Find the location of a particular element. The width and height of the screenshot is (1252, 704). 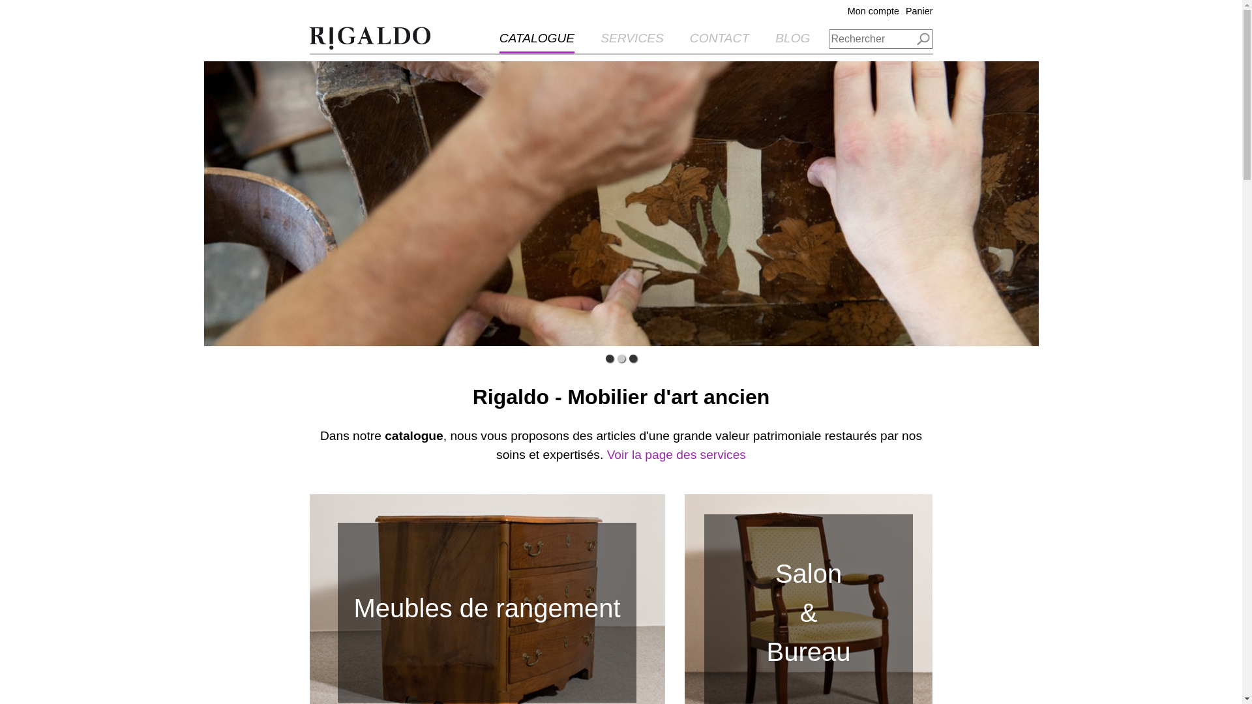

Panier is located at coordinates (916, 11).